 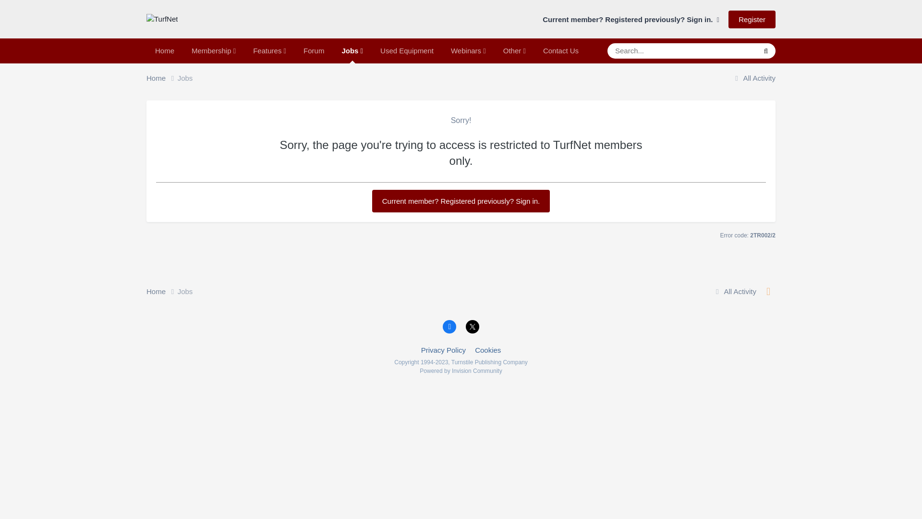 I want to click on Membership, so click(x=213, y=50).